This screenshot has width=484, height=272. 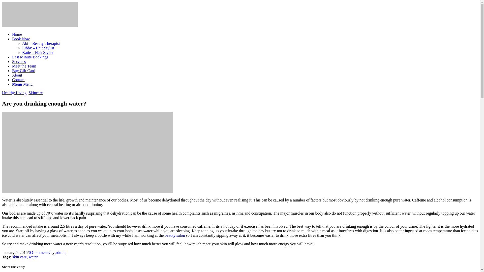 I want to click on Drink Water for healthy Skin, so click(x=87, y=191).